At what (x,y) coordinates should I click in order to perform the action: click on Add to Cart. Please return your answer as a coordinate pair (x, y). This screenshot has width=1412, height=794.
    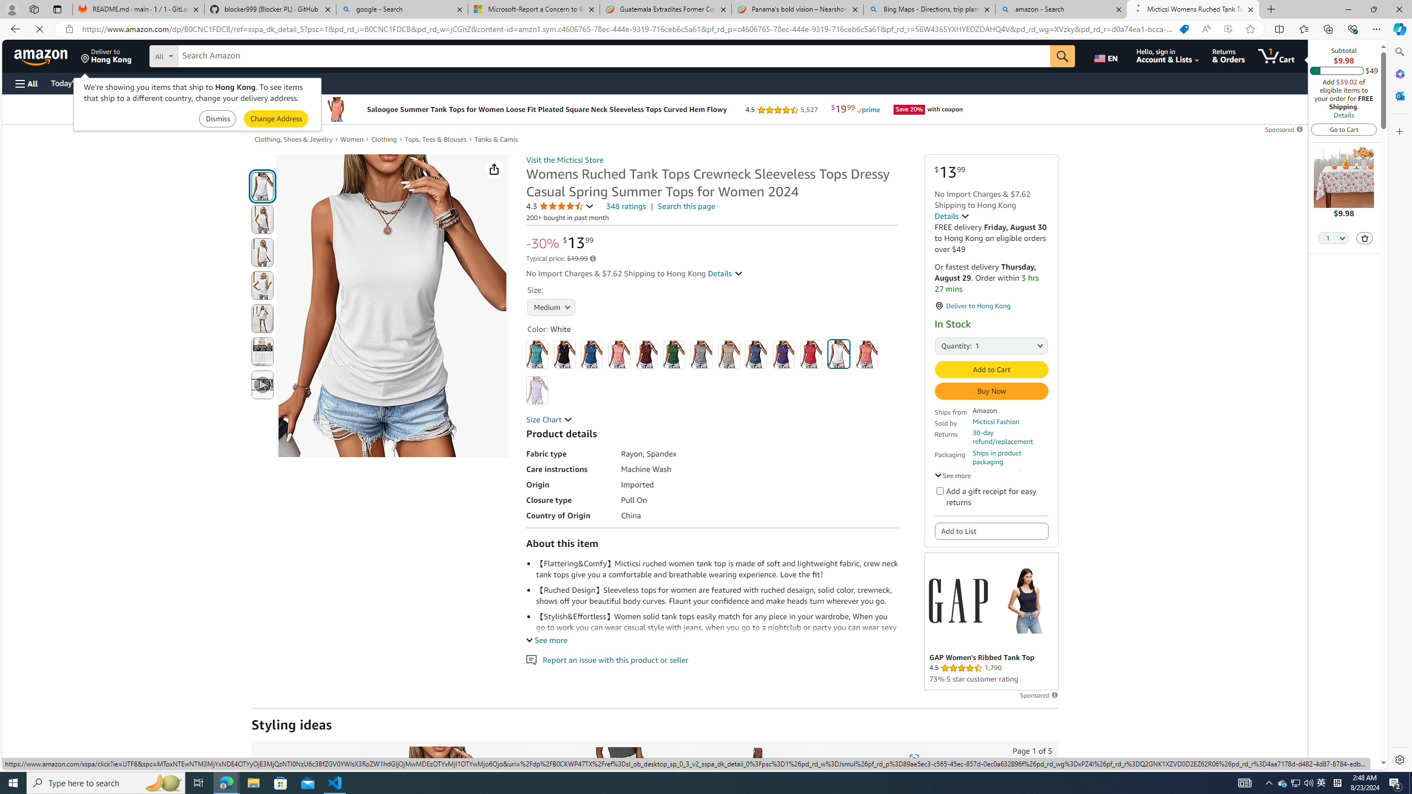
    Looking at the image, I should click on (991, 369).